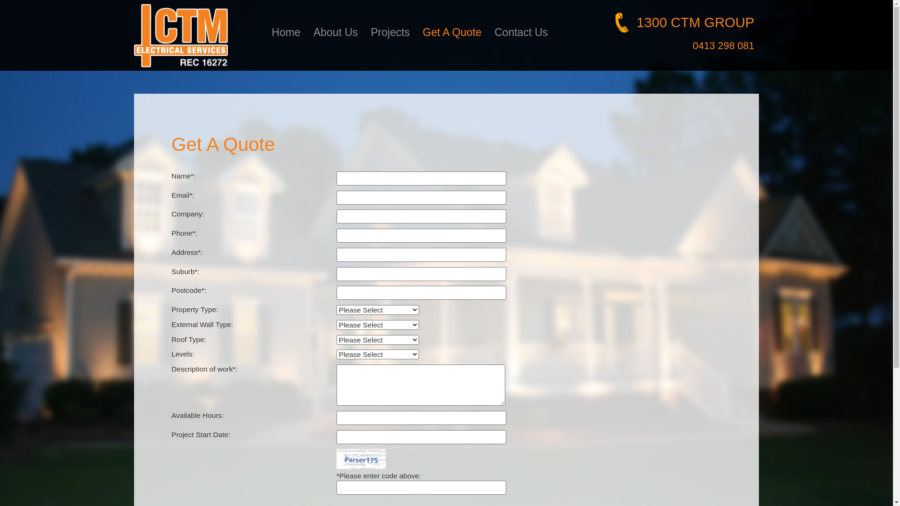 The image size is (900, 506). I want to click on 1300 CTM GROUP, so click(685, 22).